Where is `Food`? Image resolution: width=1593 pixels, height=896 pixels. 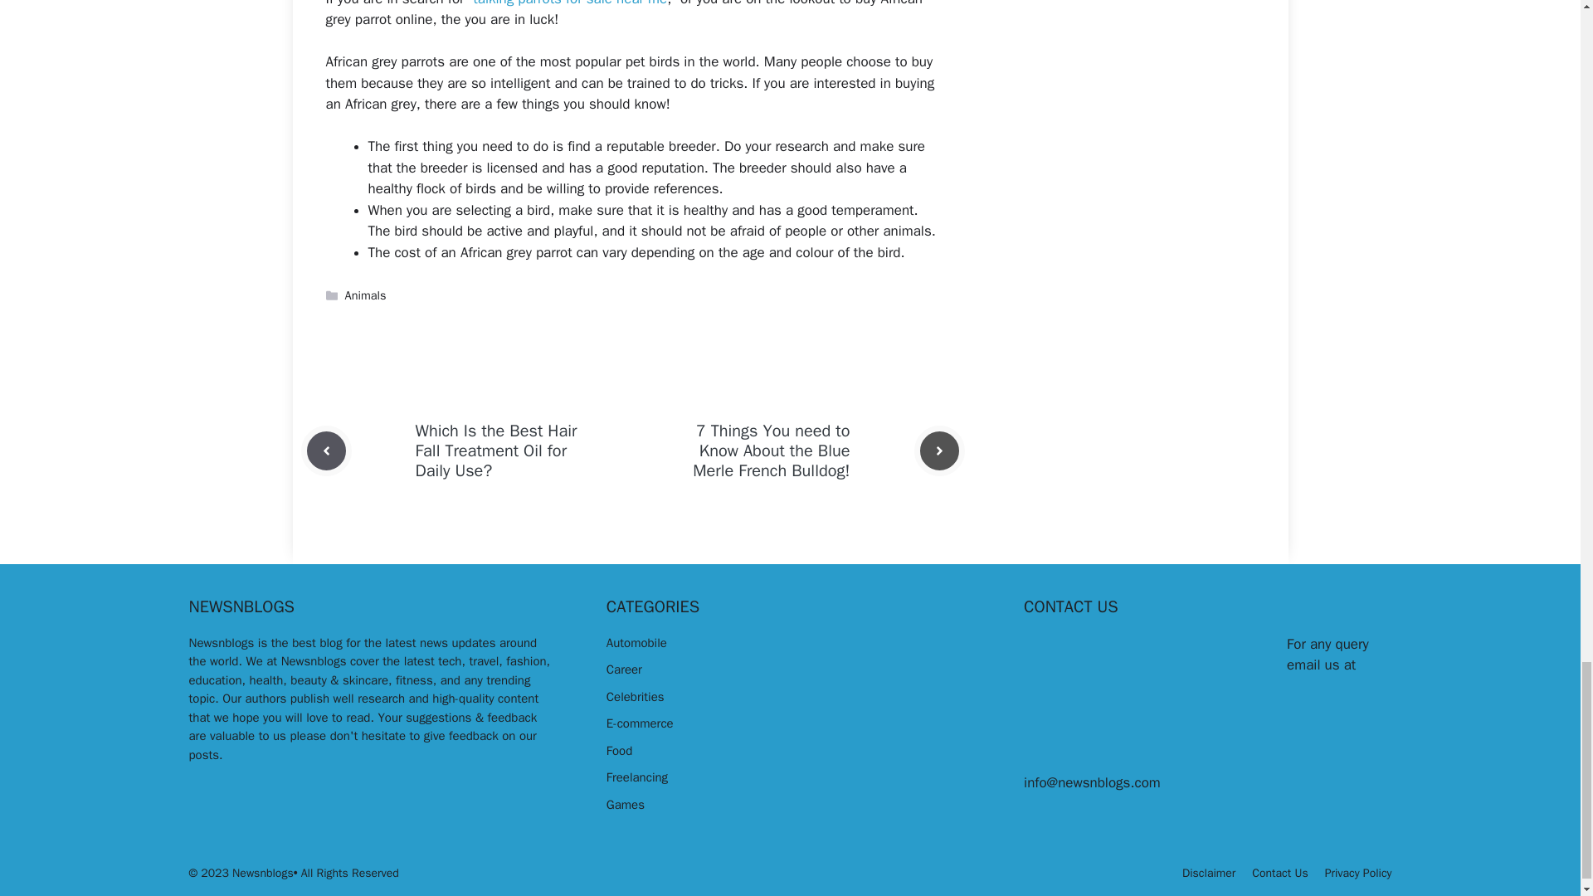
Food is located at coordinates (619, 750).